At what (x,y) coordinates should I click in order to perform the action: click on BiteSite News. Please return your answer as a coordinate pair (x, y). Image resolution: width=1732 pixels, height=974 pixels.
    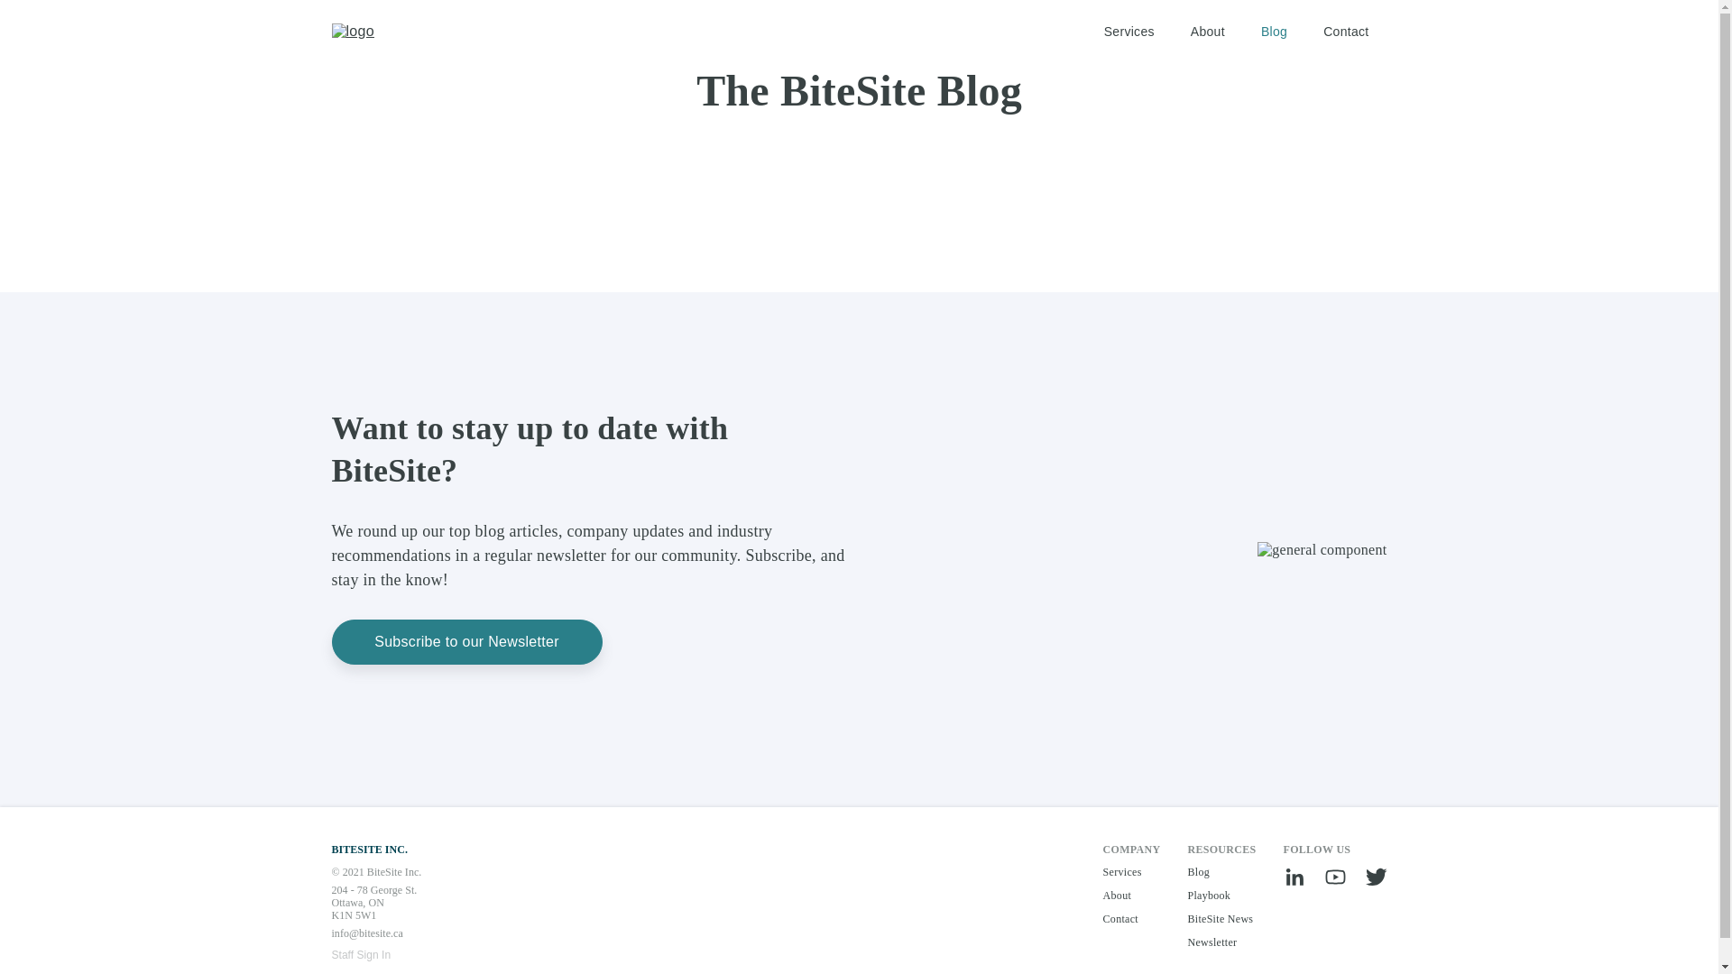
    Looking at the image, I should click on (1221, 919).